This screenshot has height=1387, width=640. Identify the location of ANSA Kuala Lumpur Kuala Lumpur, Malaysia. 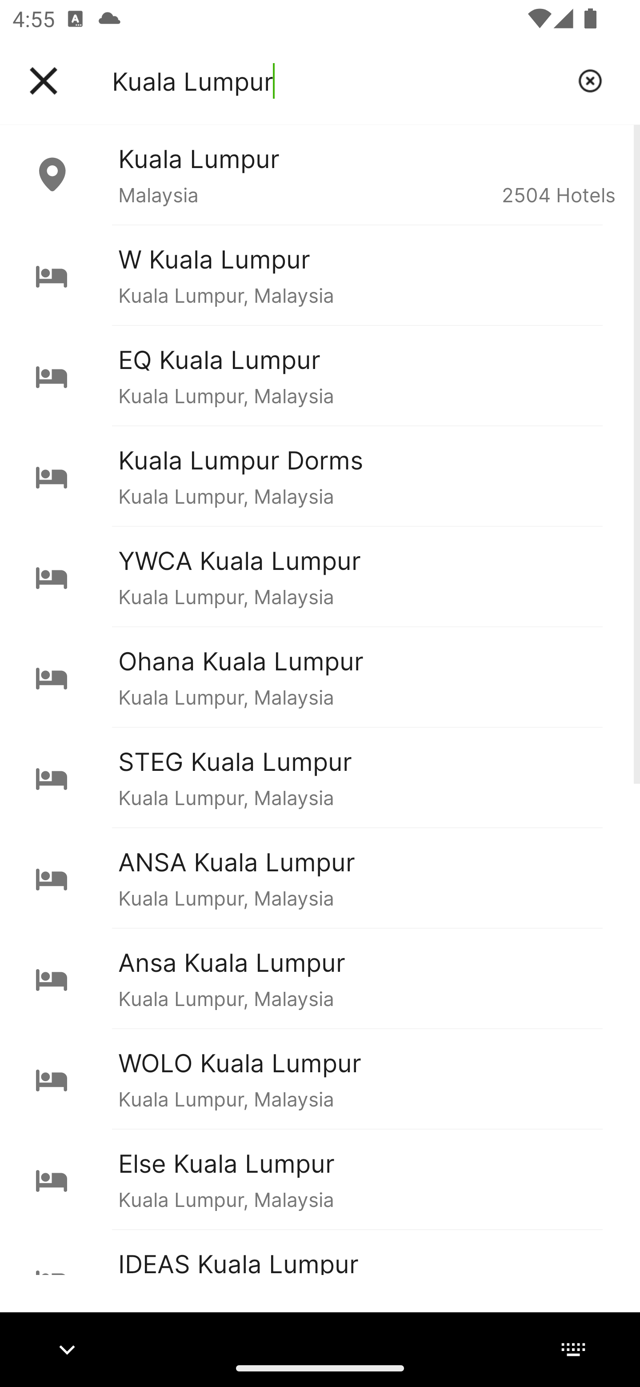
(320, 878).